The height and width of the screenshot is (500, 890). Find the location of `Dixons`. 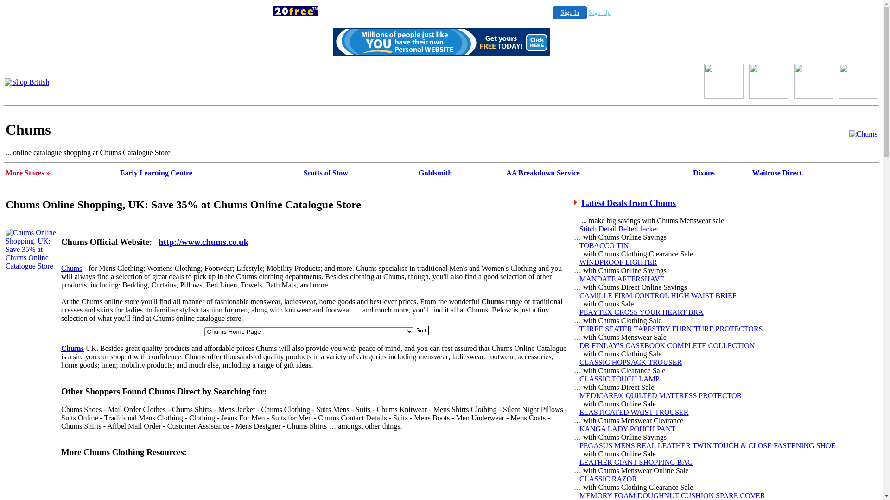

Dixons is located at coordinates (704, 173).